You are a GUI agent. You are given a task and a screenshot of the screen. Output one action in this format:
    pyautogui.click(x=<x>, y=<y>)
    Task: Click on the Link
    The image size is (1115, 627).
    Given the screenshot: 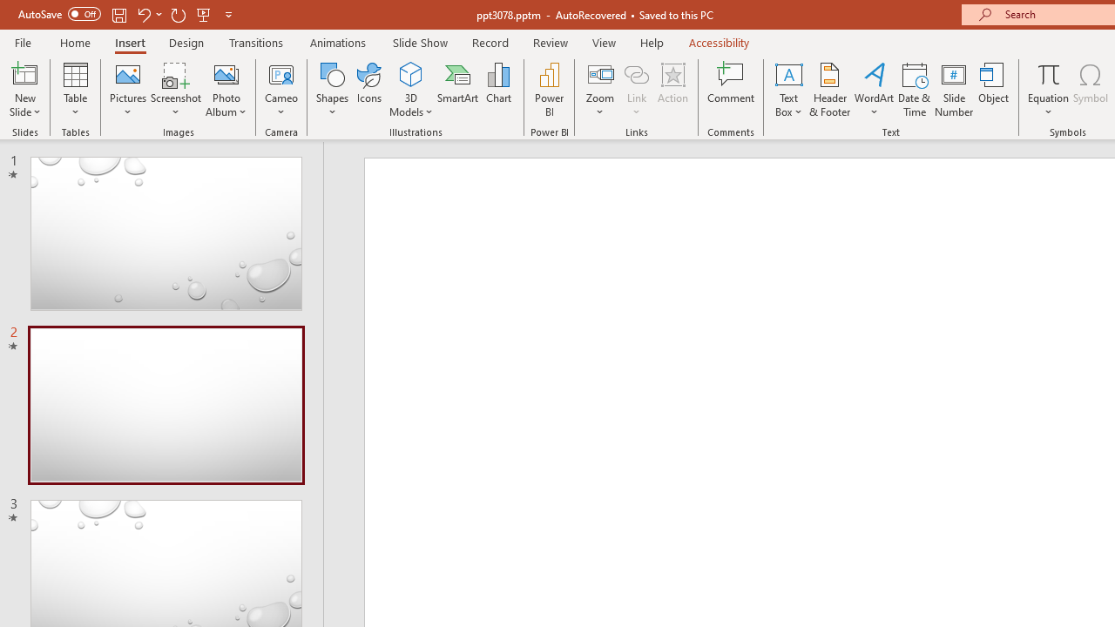 What is the action you would take?
    pyautogui.click(x=637, y=89)
    